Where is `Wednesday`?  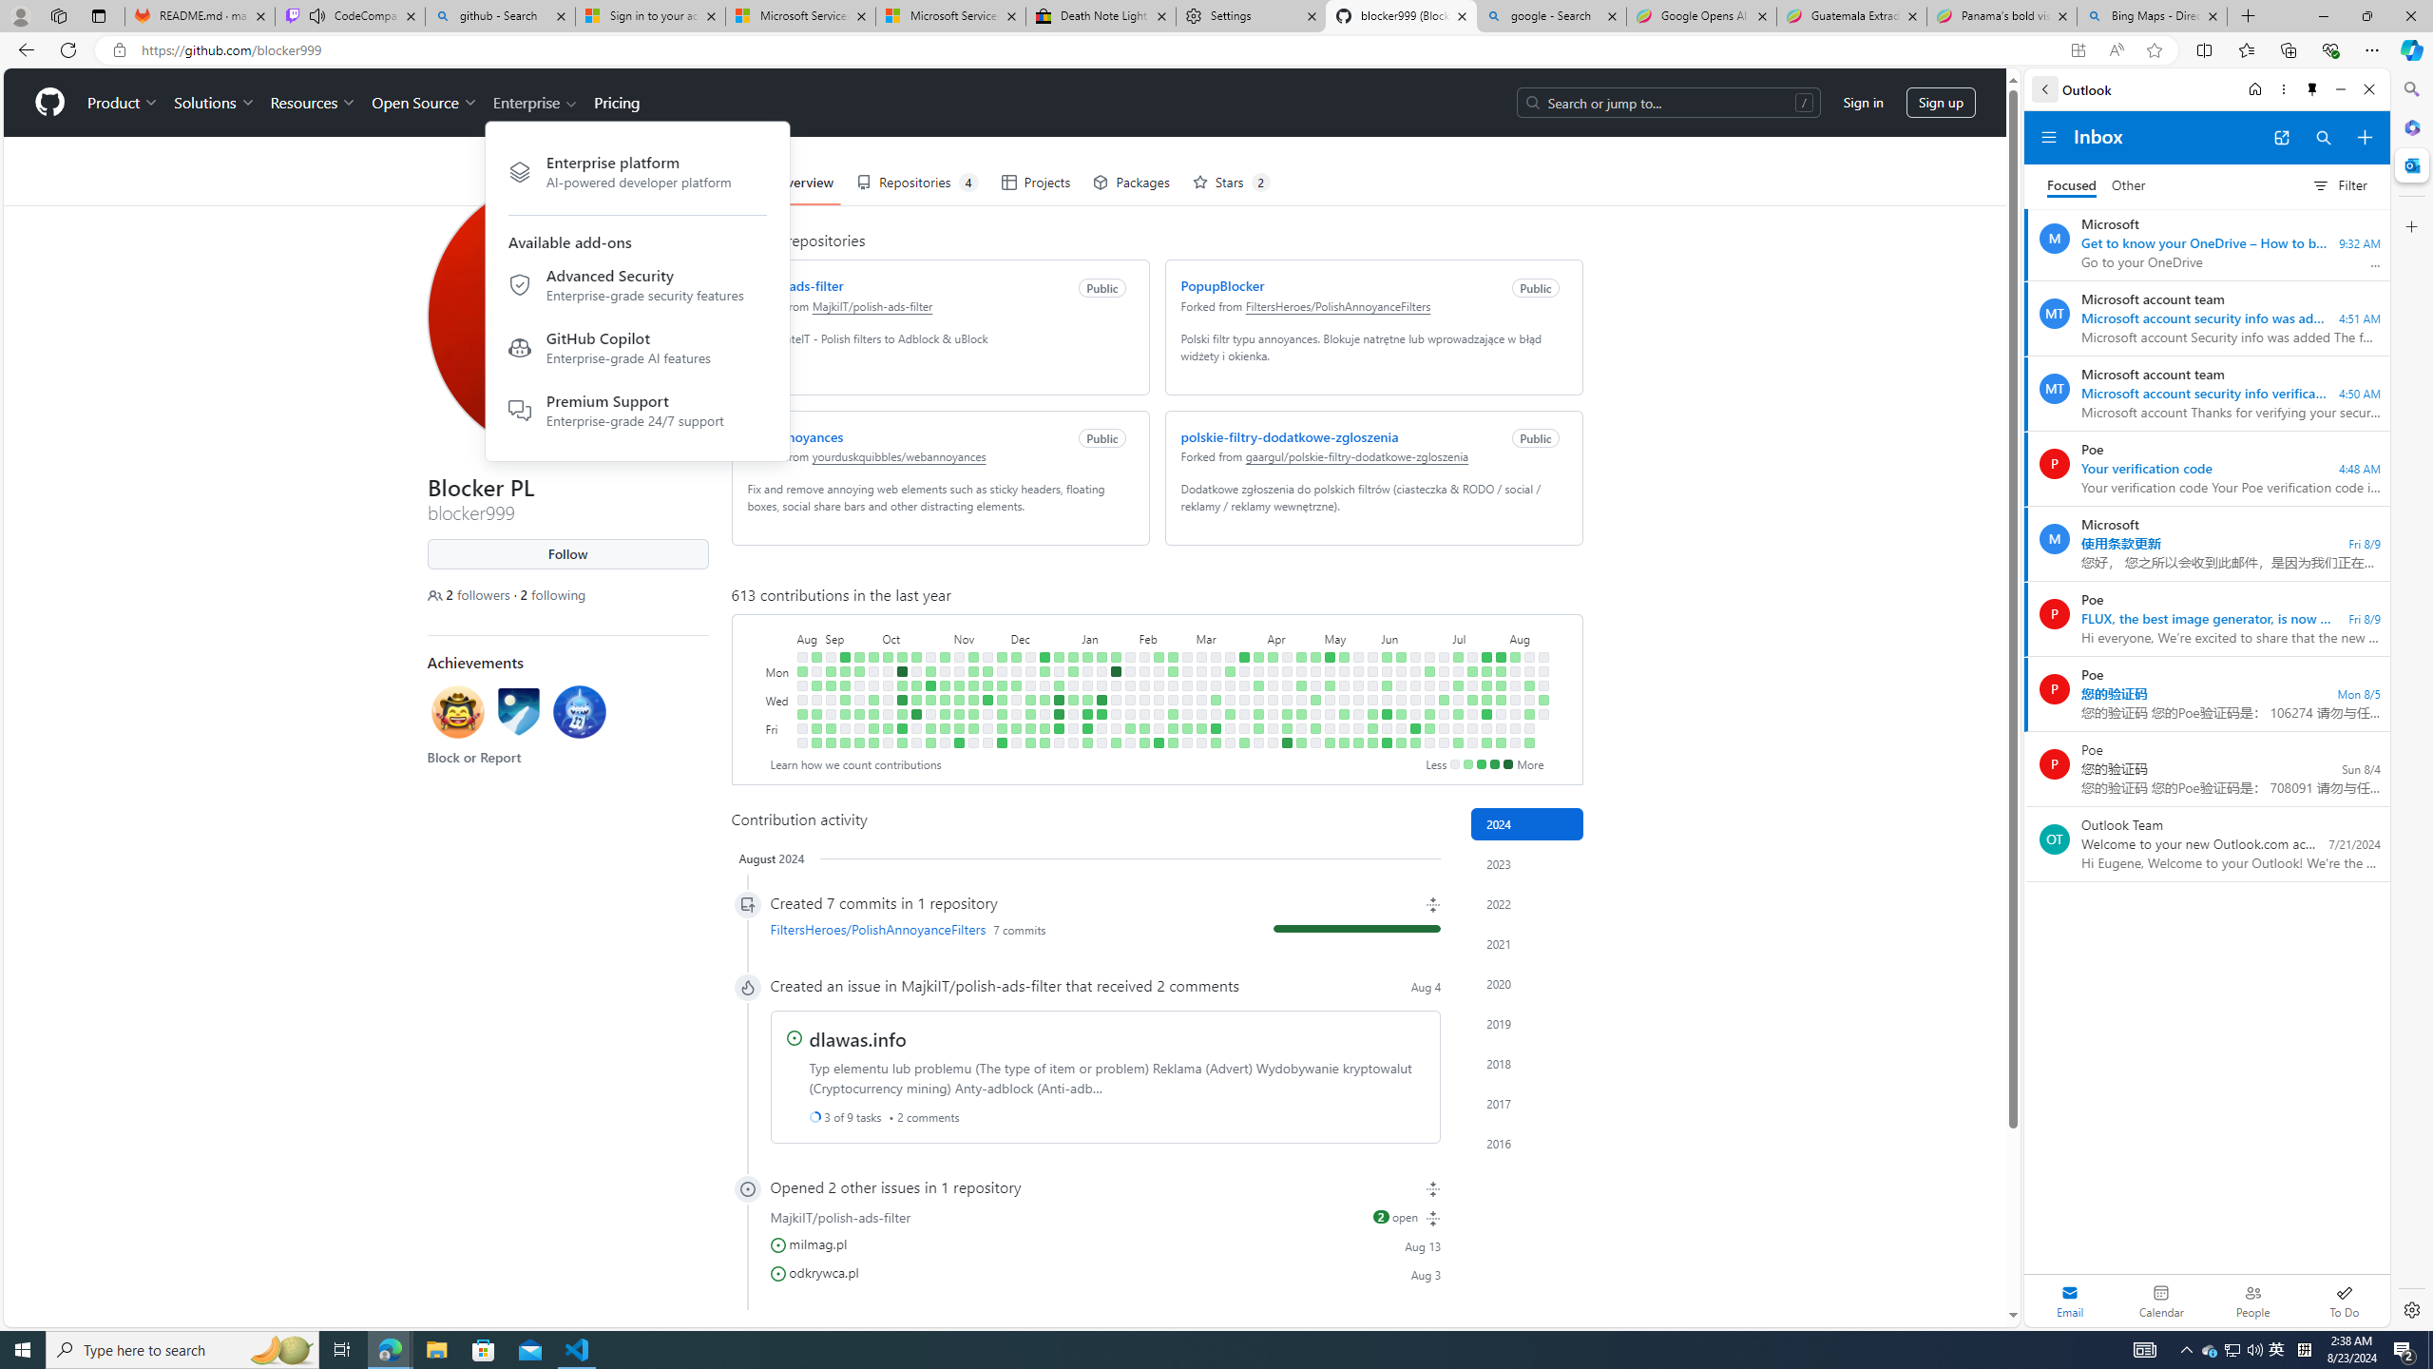
Wednesday is located at coordinates (777, 700).